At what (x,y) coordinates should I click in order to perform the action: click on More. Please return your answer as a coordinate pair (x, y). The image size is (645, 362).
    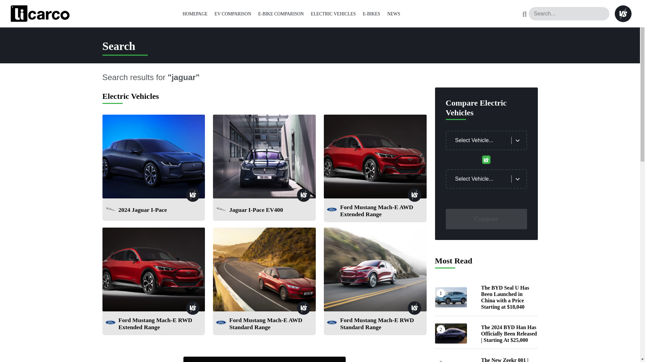
    Looking at the image, I should click on (264, 359).